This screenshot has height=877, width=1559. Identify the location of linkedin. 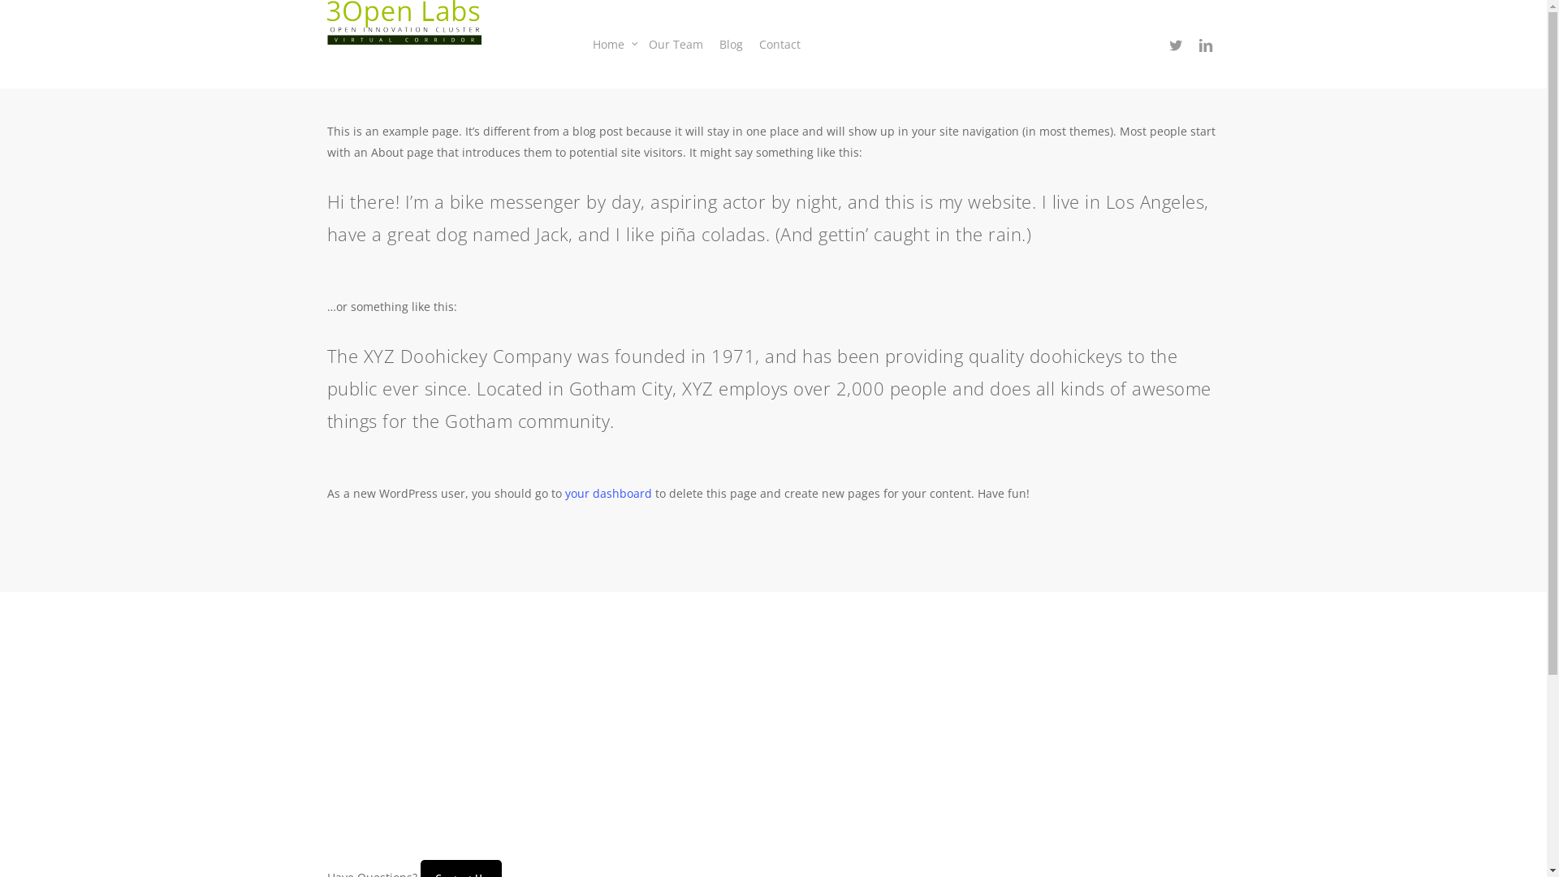
(1205, 44).